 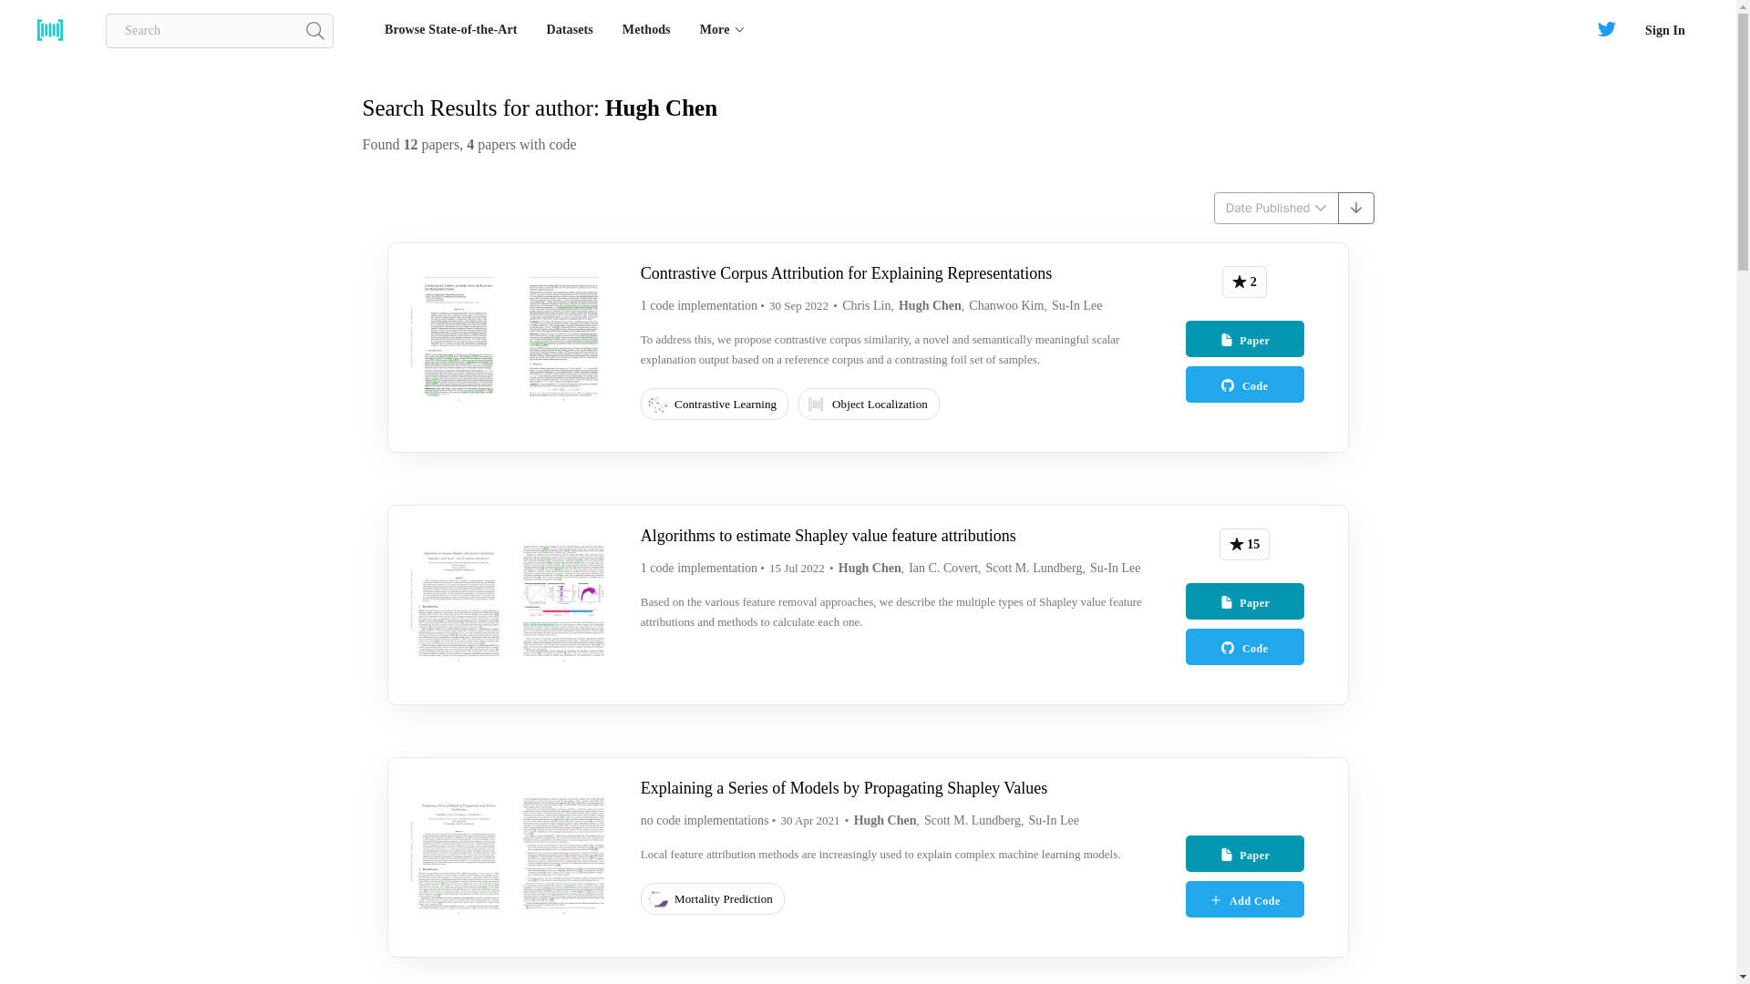 What do you see at coordinates (722, 29) in the screenshot?
I see `More` at bounding box center [722, 29].